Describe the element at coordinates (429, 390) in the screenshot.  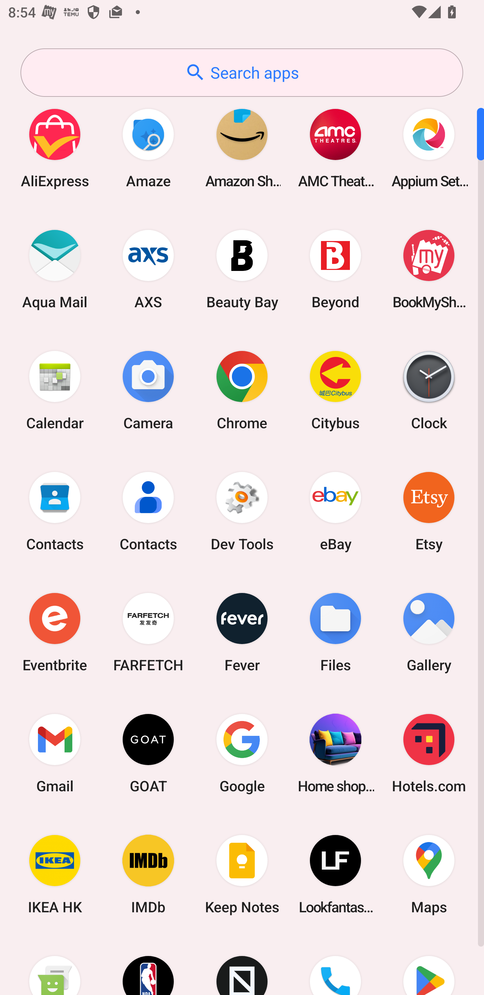
I see `Clock` at that location.